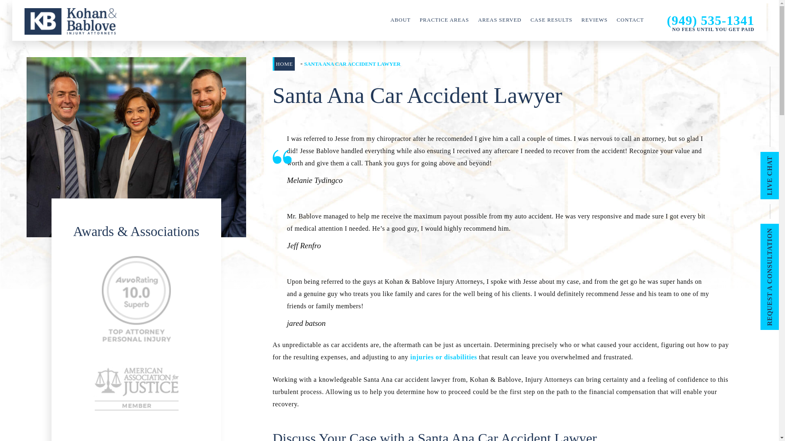 This screenshot has height=441, width=785. I want to click on HOME, so click(284, 64).